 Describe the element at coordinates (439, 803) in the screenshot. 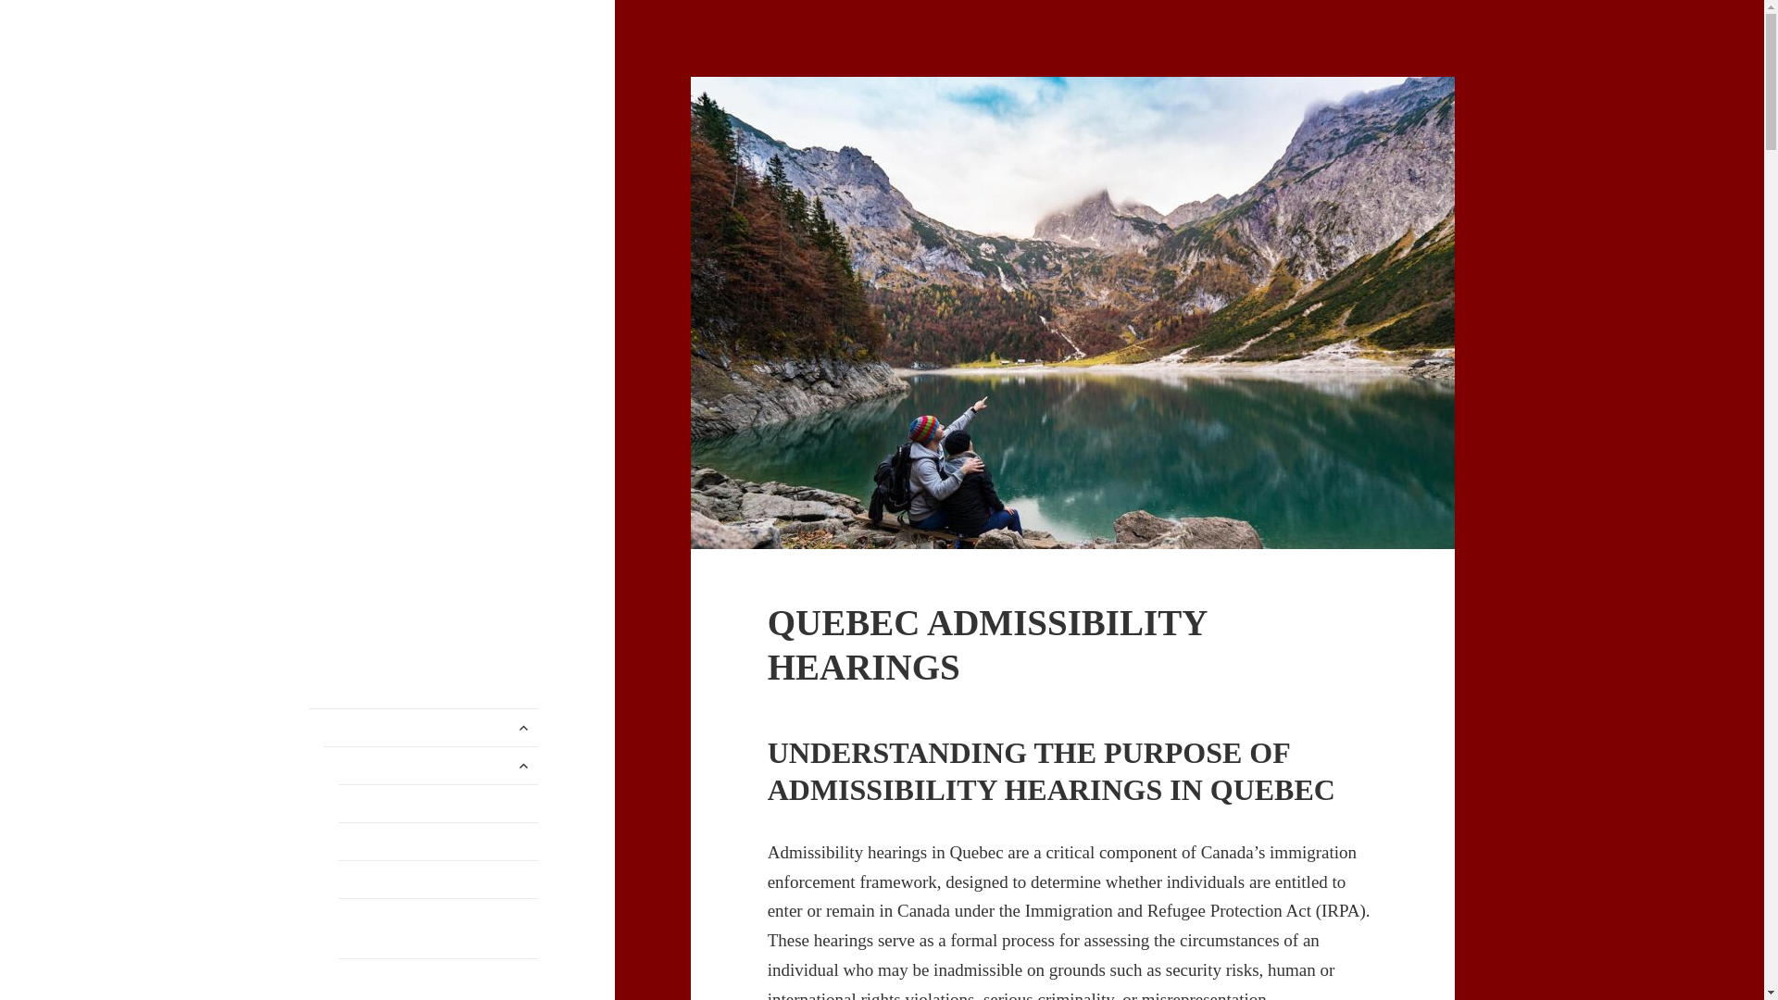

I see `Admissibility Hearings` at that location.